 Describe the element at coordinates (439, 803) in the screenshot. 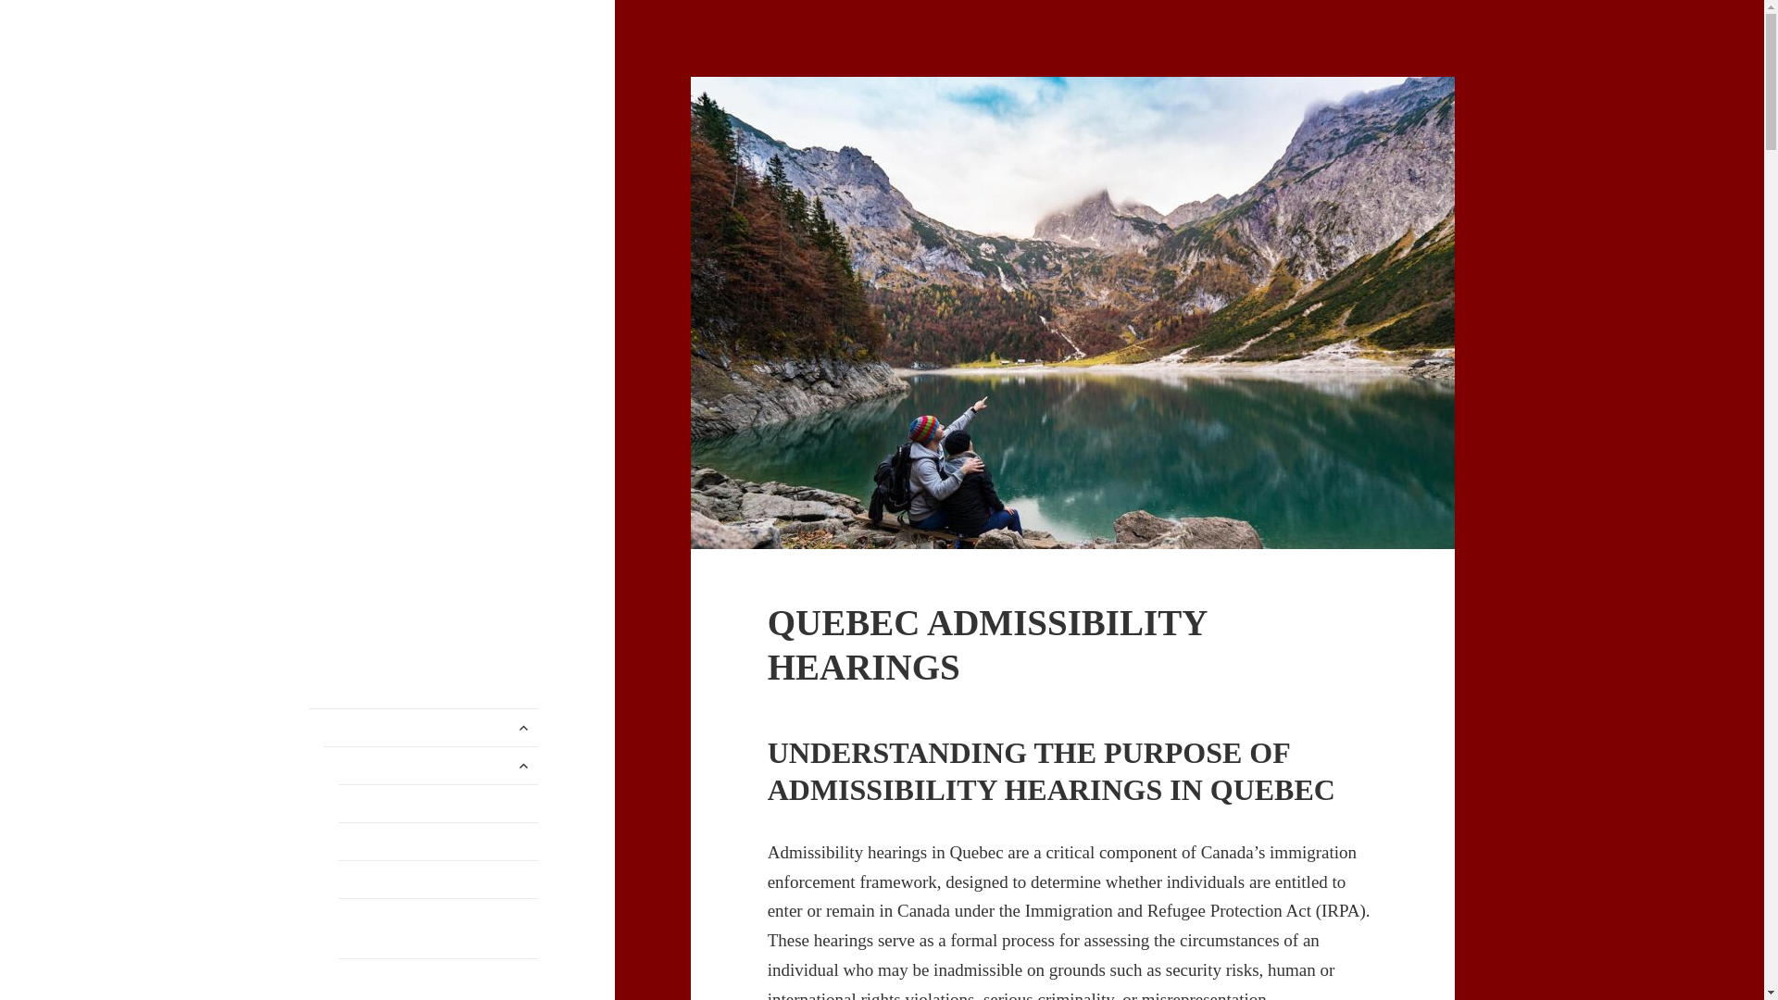

I see `Admissibility Hearings` at that location.